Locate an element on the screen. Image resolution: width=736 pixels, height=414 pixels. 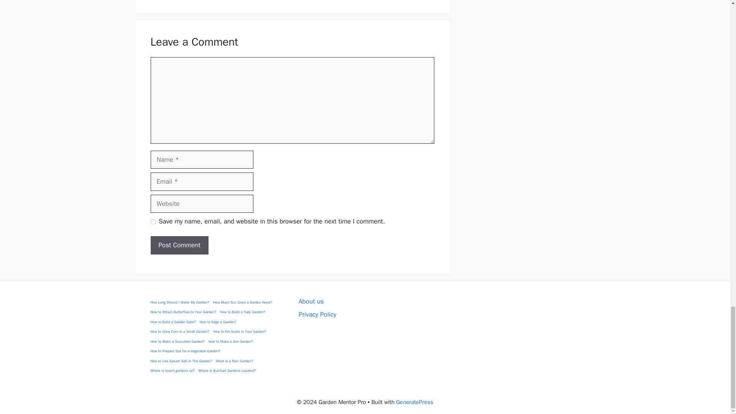
How to Build a Fairy Garden? is located at coordinates (242, 312).